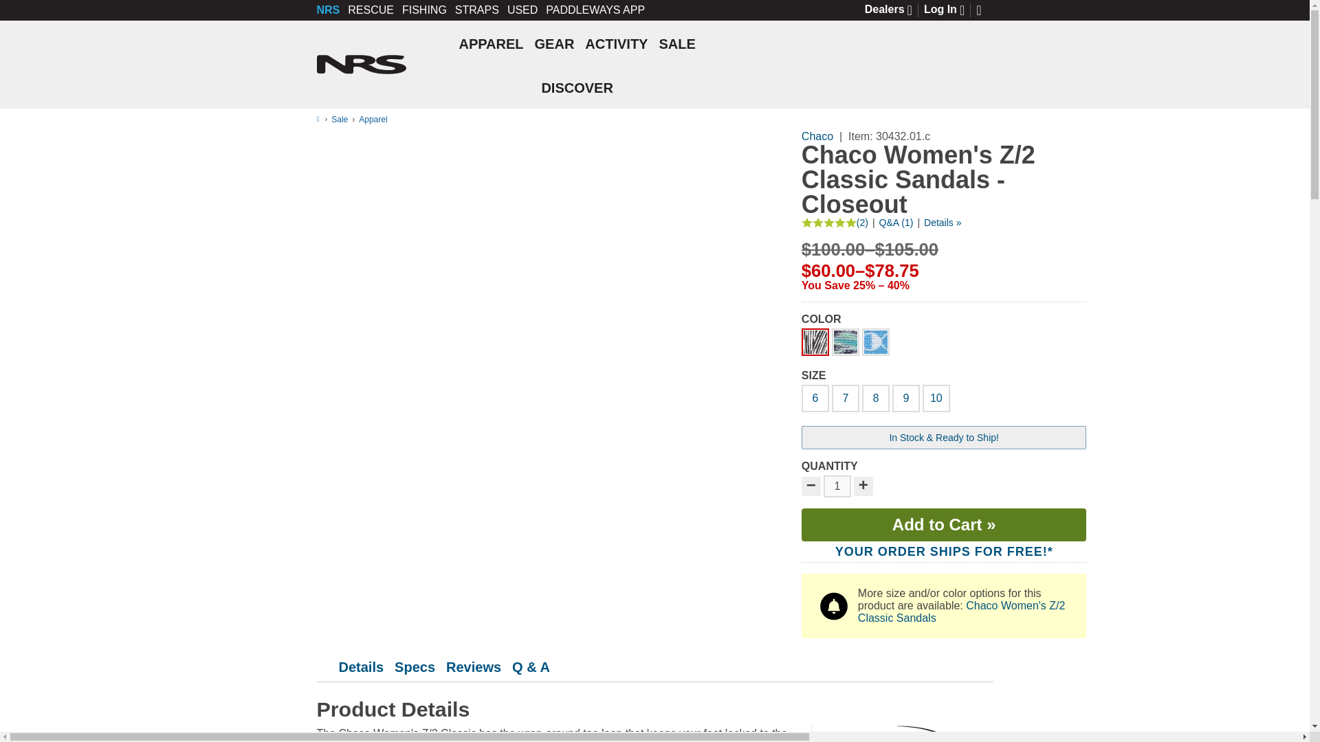 The width and height of the screenshot is (1320, 742). Describe the element at coordinates (817, 136) in the screenshot. I see `Chaco` at that location.